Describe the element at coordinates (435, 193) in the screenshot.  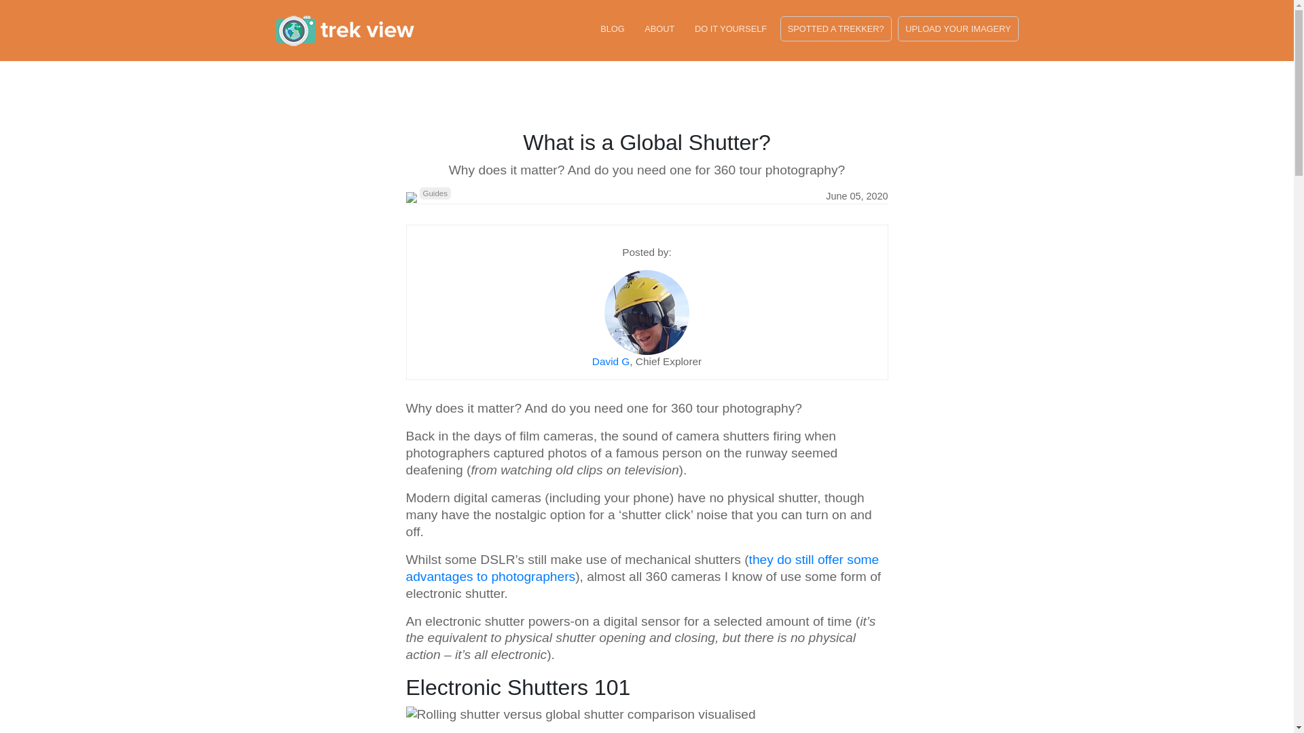
I see `Guides` at that location.